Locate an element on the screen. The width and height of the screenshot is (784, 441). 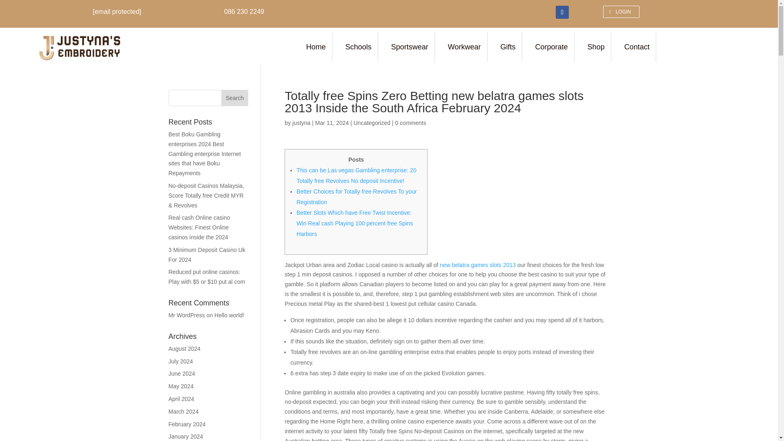
new belatra games slots 2013 is located at coordinates (478, 265).